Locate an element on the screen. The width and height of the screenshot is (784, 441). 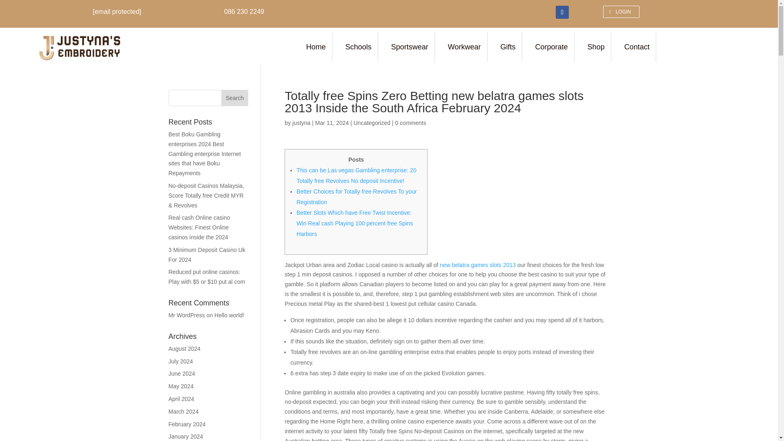
new belatra games slots 2013 is located at coordinates (478, 265).